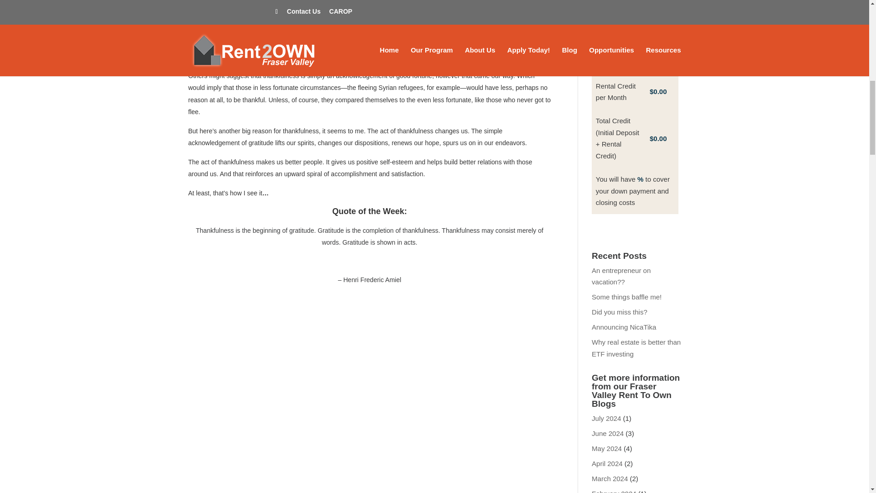  What do you see at coordinates (636, 348) in the screenshot?
I see `Why real estate is better than ETF investing` at bounding box center [636, 348].